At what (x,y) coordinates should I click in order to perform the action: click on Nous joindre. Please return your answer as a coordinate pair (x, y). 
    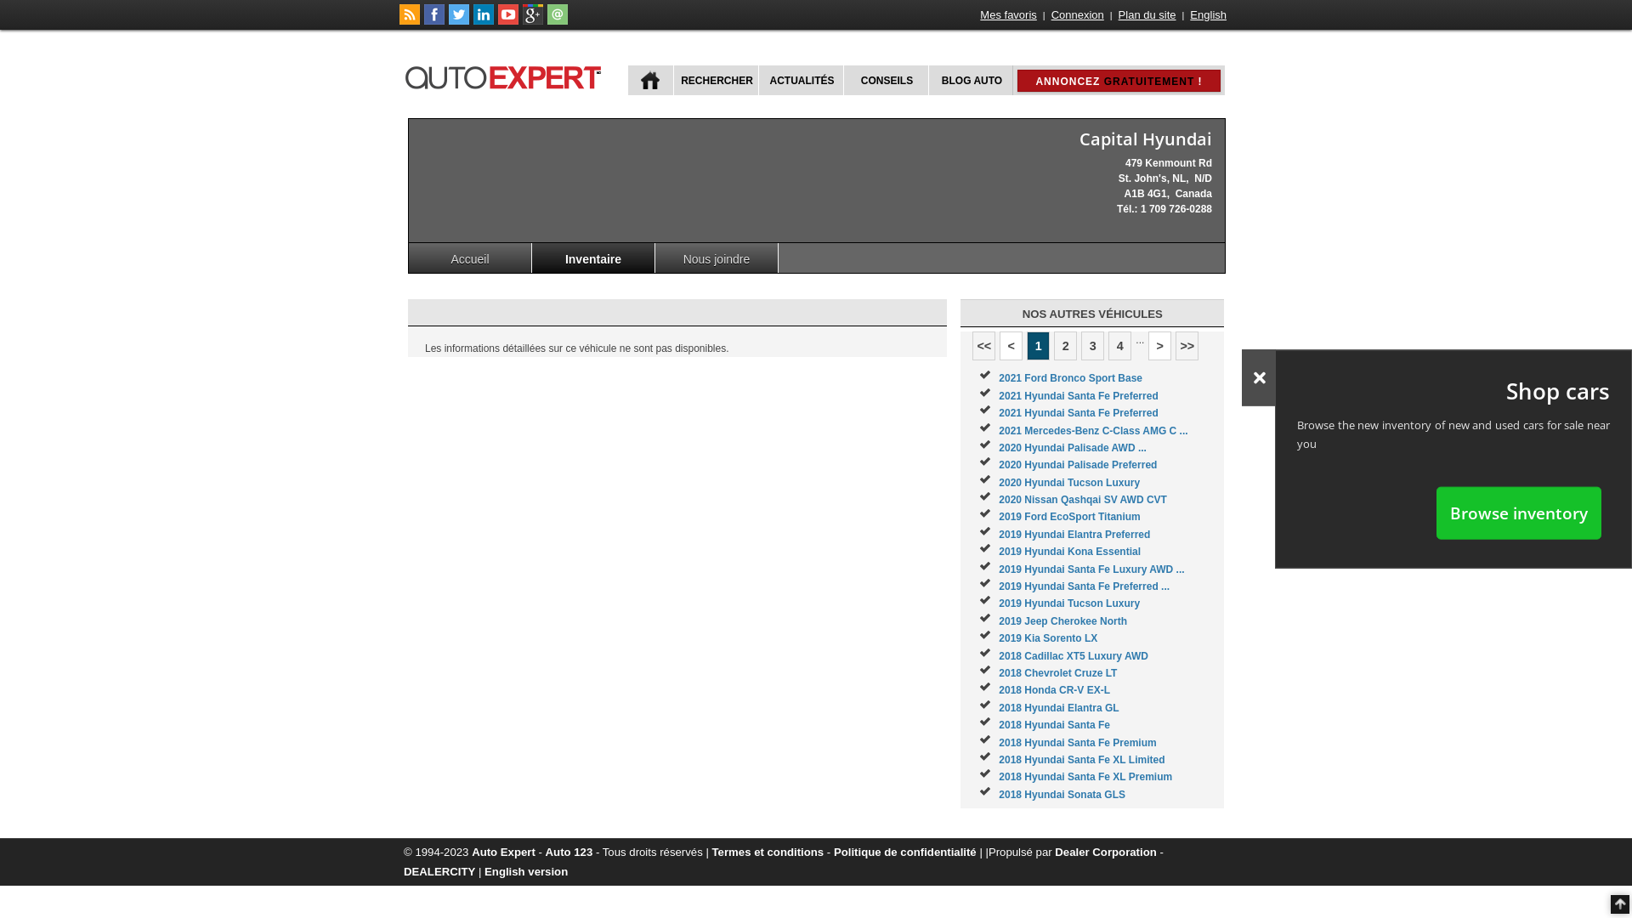
    Looking at the image, I should click on (717, 258).